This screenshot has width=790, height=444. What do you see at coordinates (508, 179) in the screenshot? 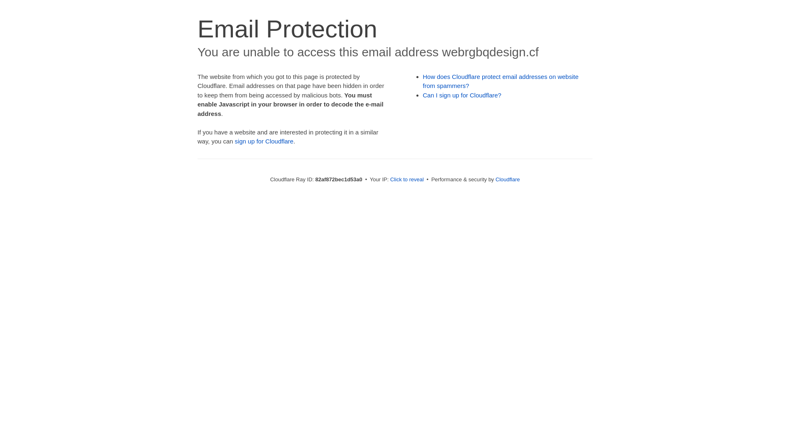
I see `Cloudflare` at bounding box center [508, 179].